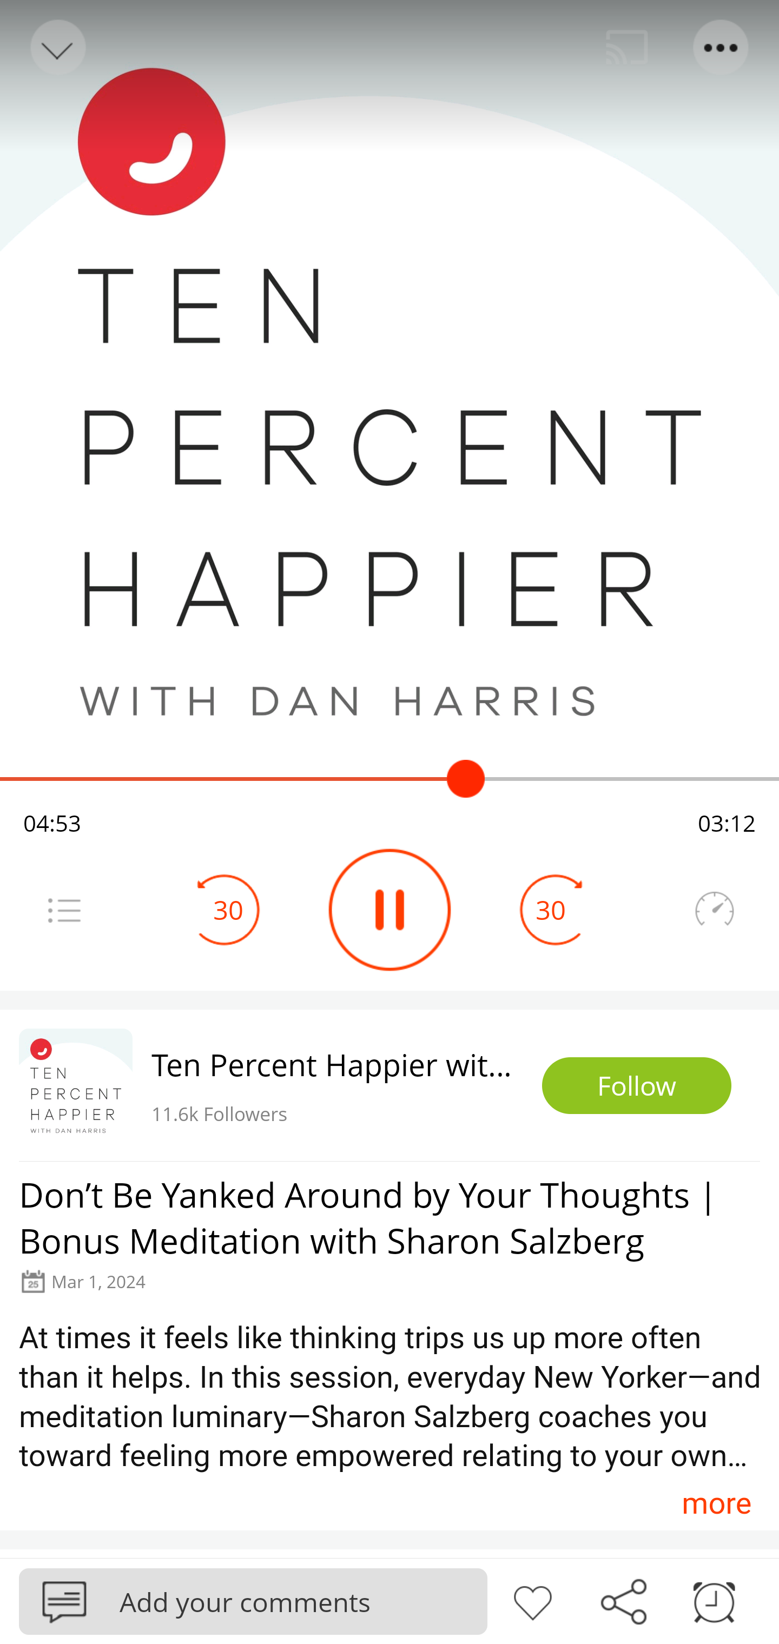 The width and height of the screenshot is (779, 1644). Describe the element at coordinates (56, 48) in the screenshot. I see `Back` at that location.